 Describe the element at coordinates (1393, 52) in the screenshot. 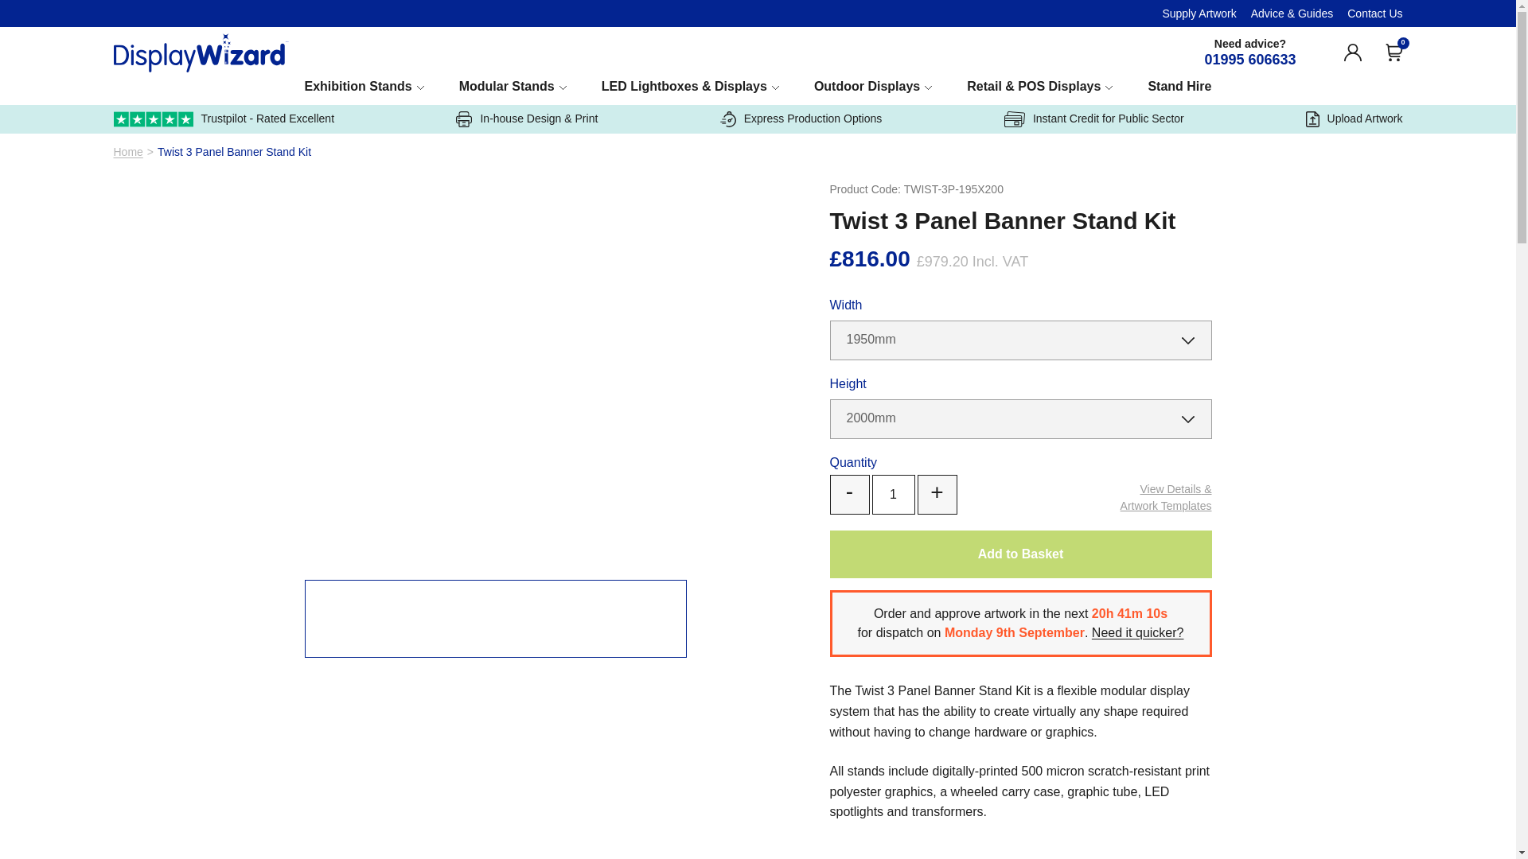

I see `Open Cart` at that location.